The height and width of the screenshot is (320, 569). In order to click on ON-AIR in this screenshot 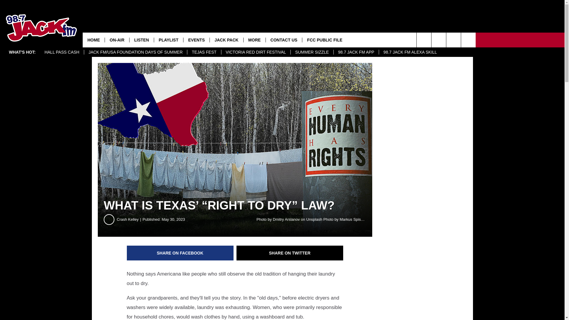, I will do `click(117, 40)`.